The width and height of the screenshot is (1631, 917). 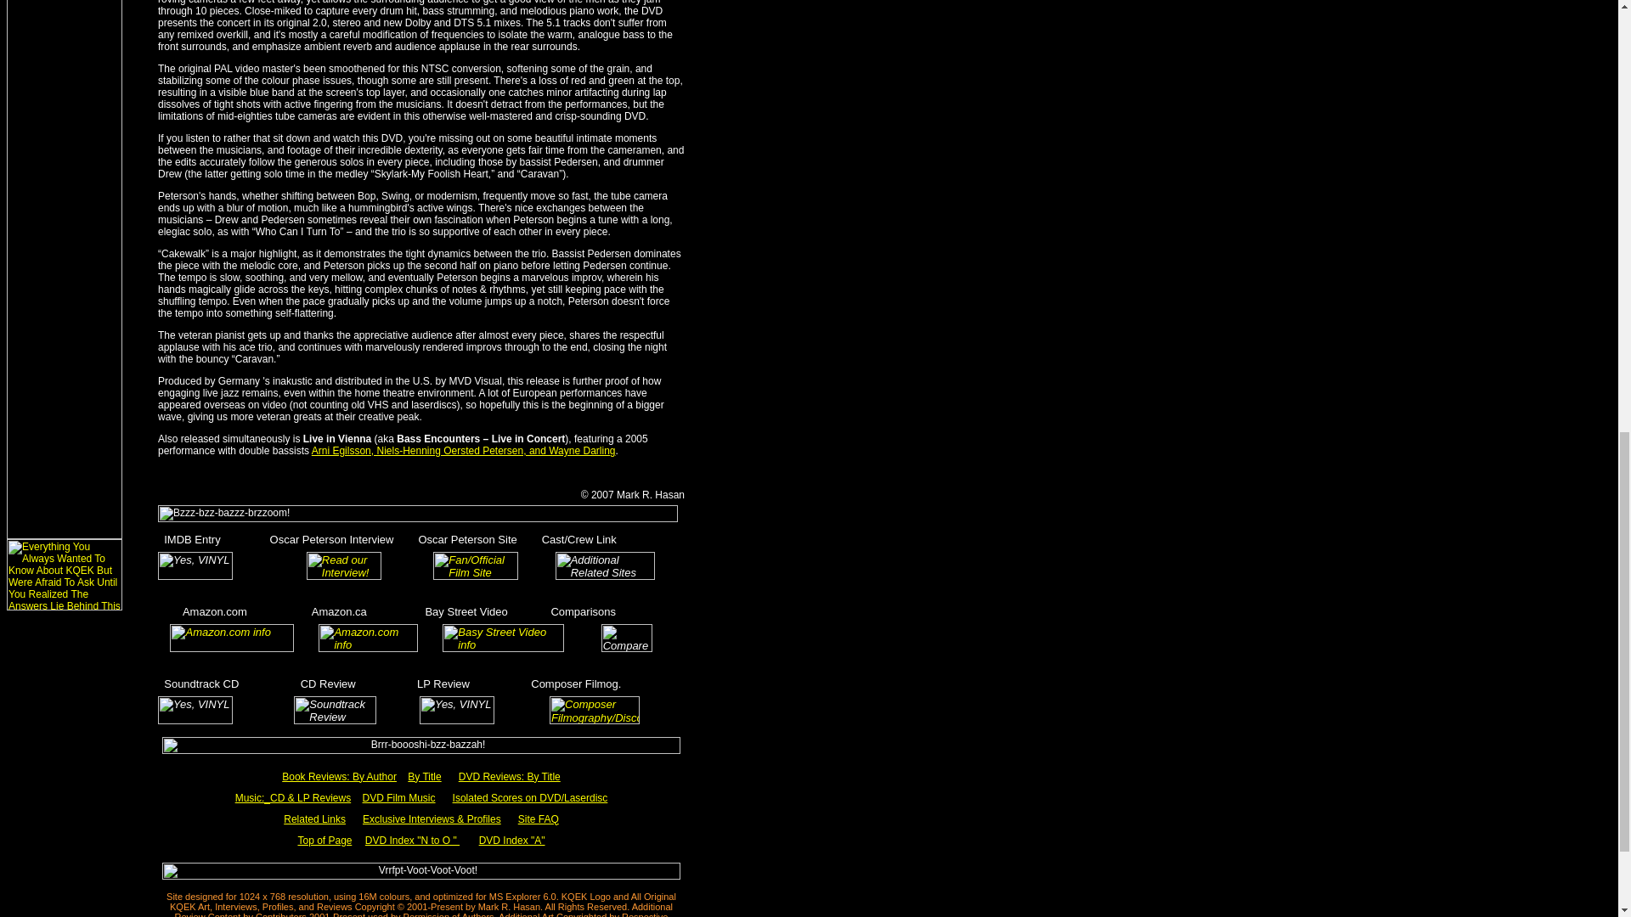 What do you see at coordinates (510, 777) in the screenshot?
I see `DVD Reviews: By Title` at bounding box center [510, 777].